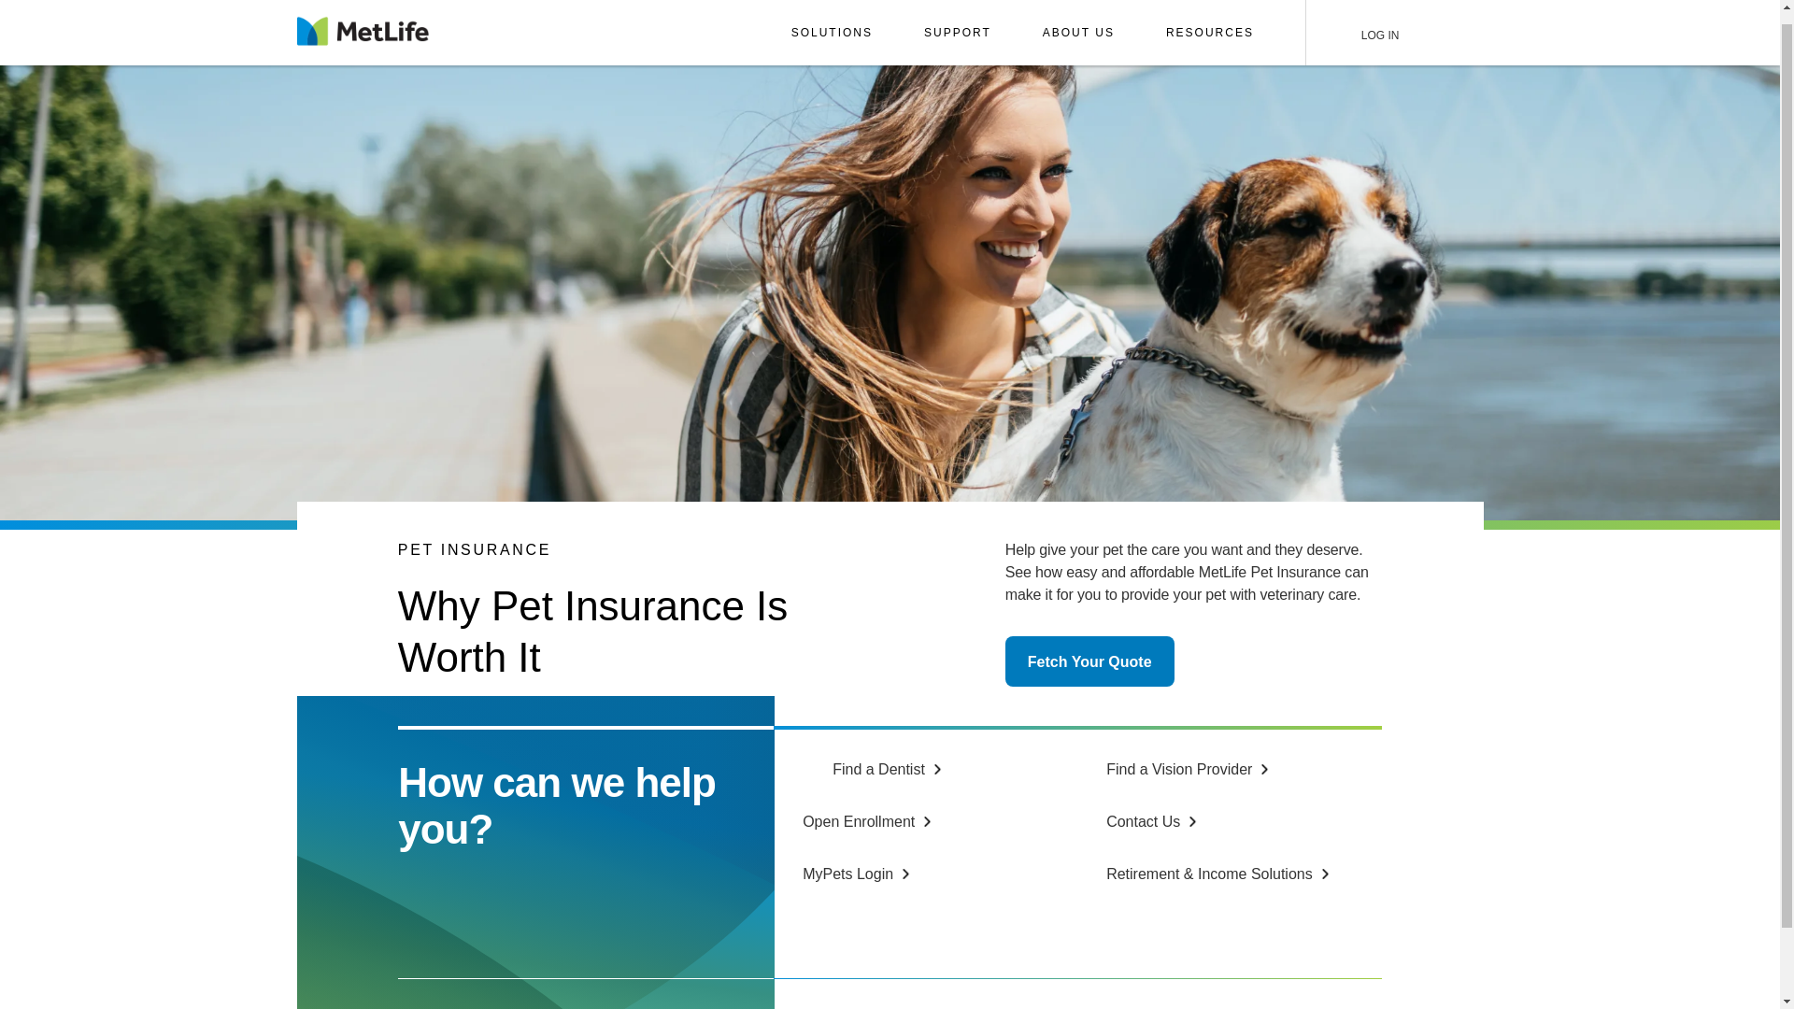 This screenshot has height=1009, width=1794. Describe the element at coordinates (1372, 21) in the screenshot. I see `LOG IN LOG IN` at that location.